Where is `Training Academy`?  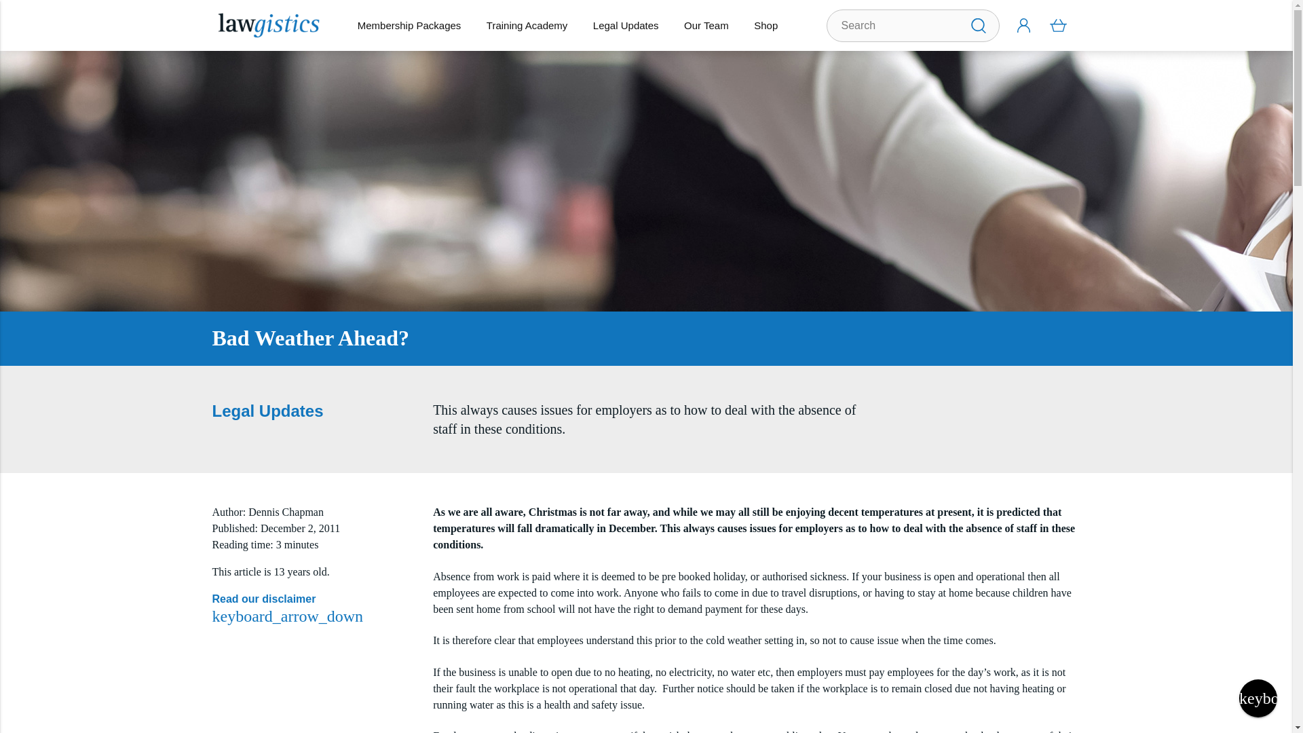
Training Academy is located at coordinates (527, 25).